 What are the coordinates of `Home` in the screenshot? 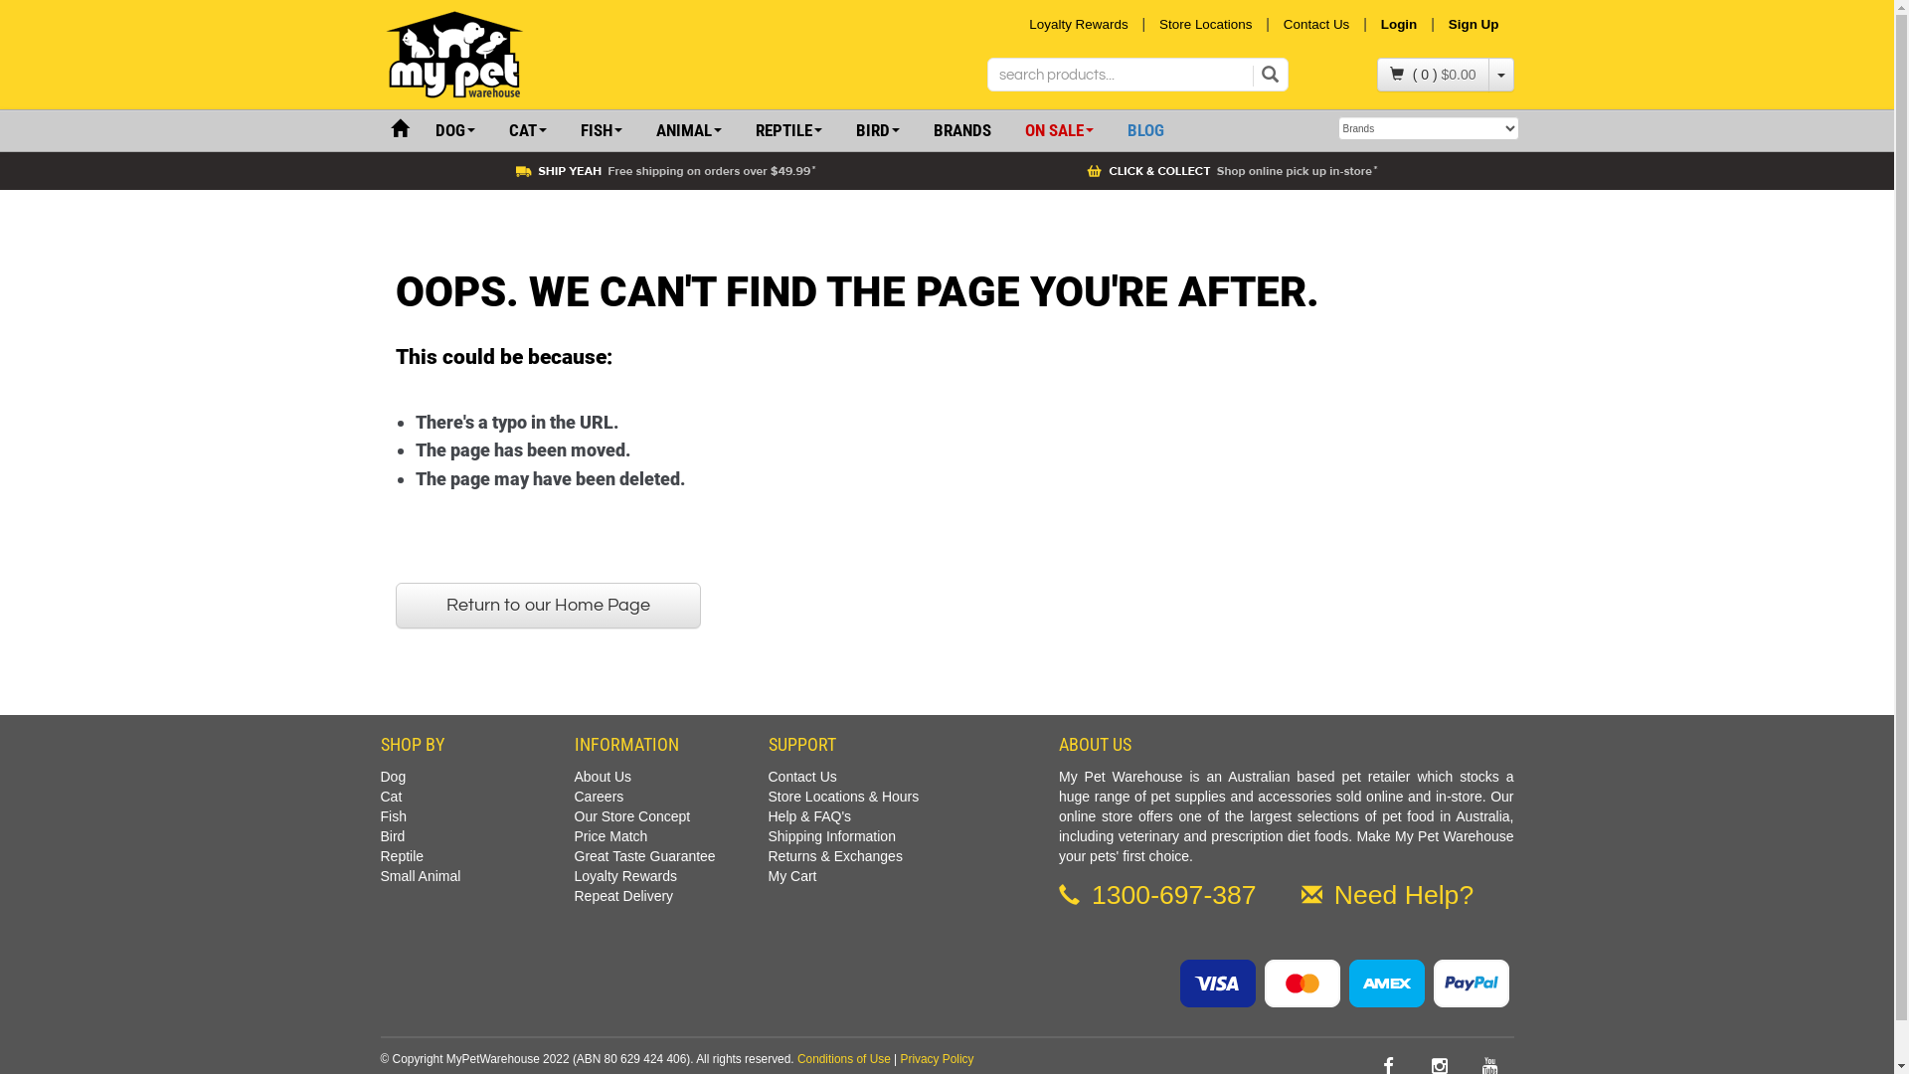 It's located at (399, 130).